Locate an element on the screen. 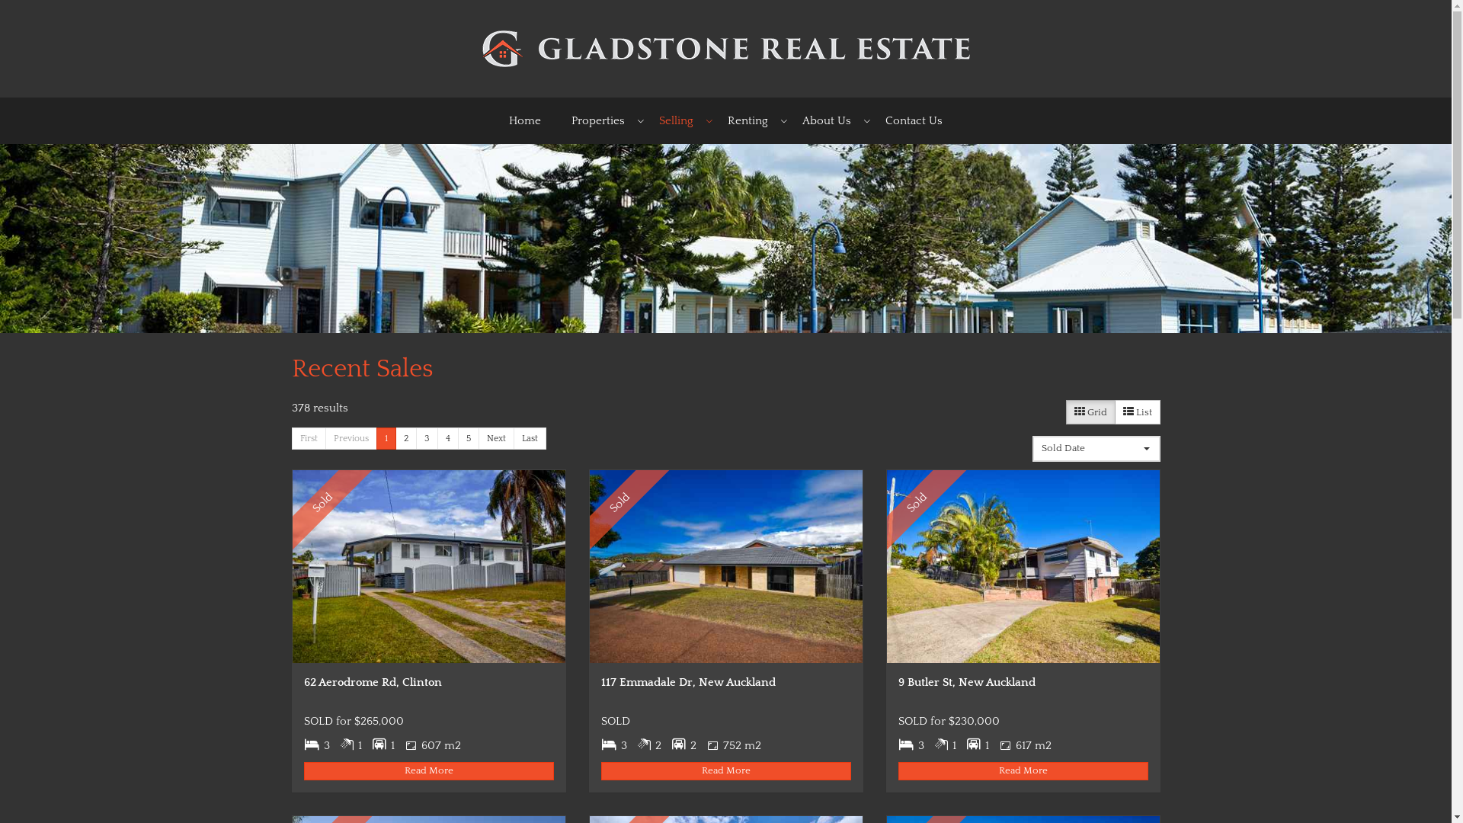 The image size is (1463, 823). 3 is located at coordinates (427, 439).